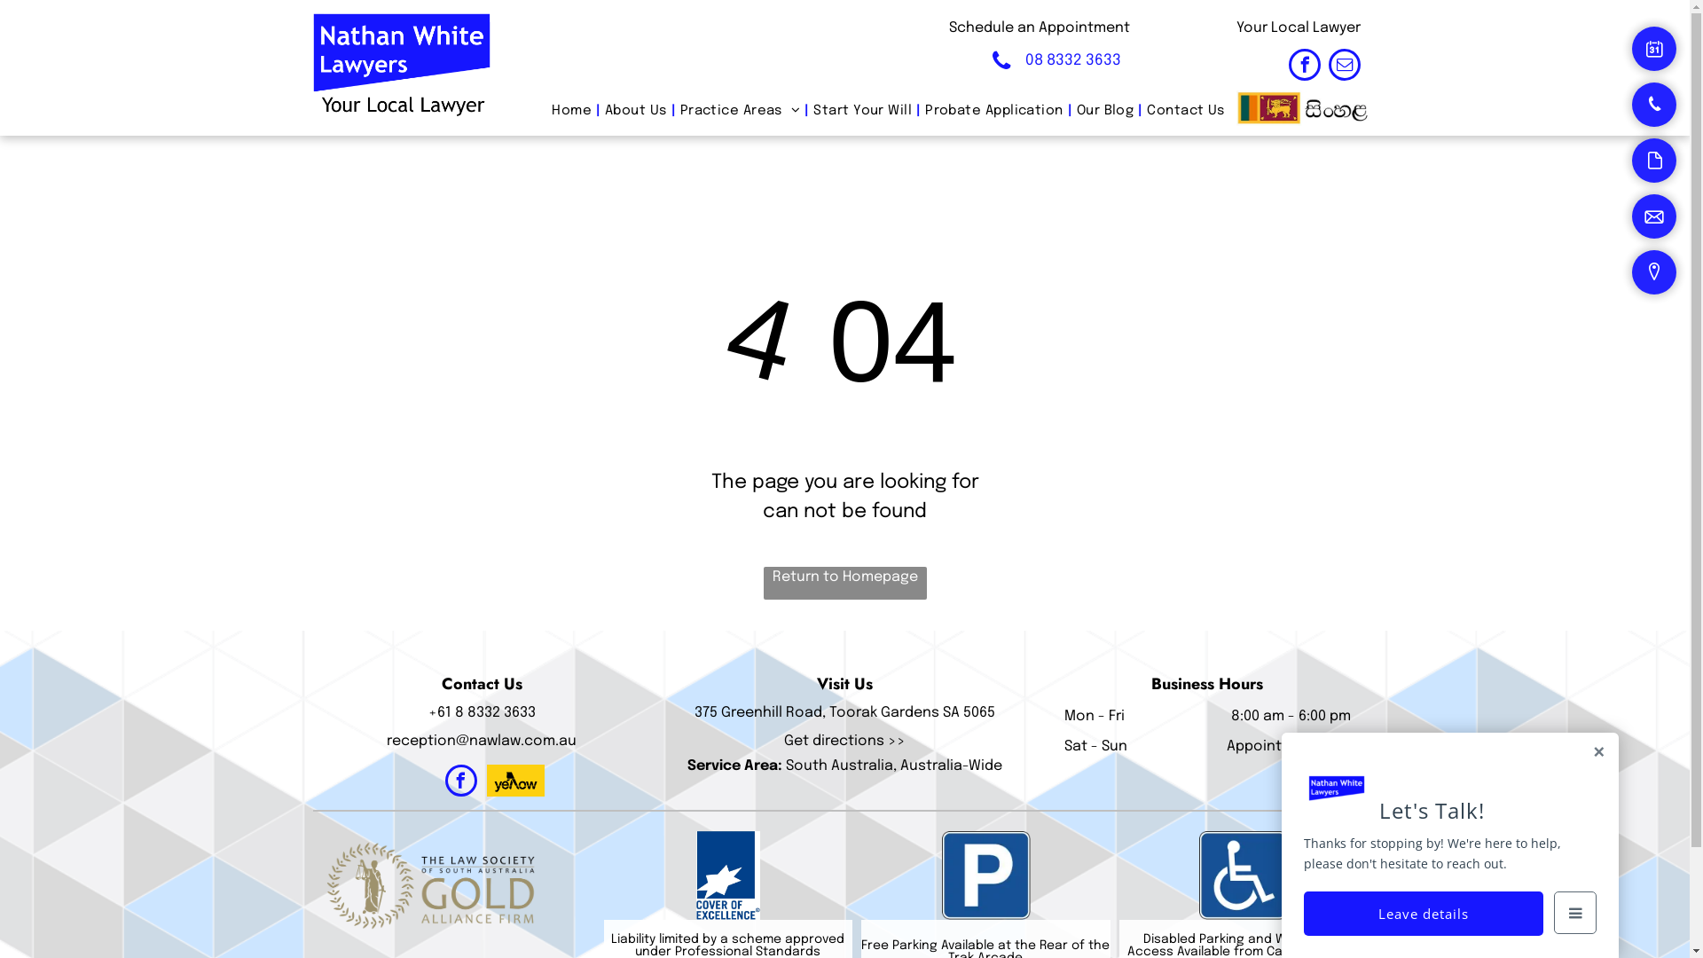 The width and height of the screenshot is (1703, 958). What do you see at coordinates (1061, 60) in the screenshot?
I see `08 8332 3633` at bounding box center [1061, 60].